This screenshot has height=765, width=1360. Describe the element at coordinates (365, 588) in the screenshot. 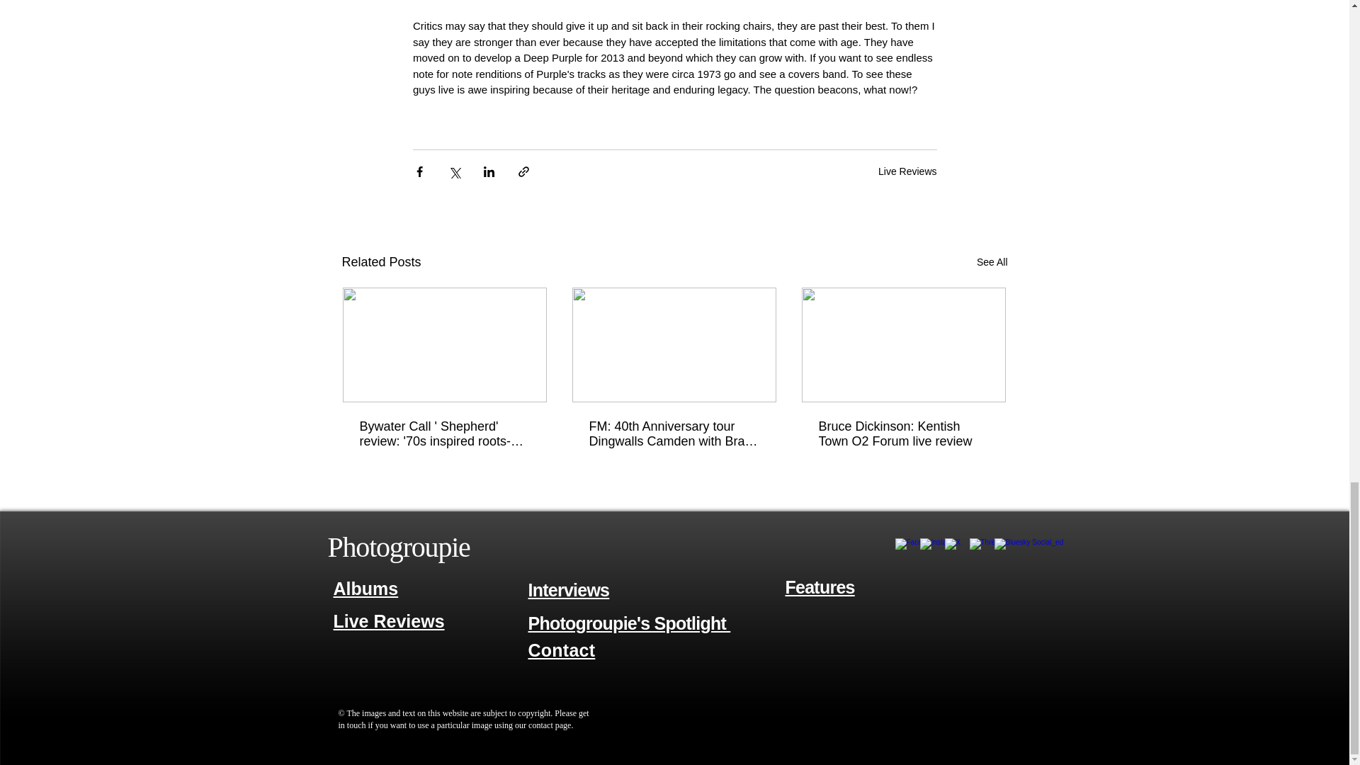

I see `Albums` at that location.